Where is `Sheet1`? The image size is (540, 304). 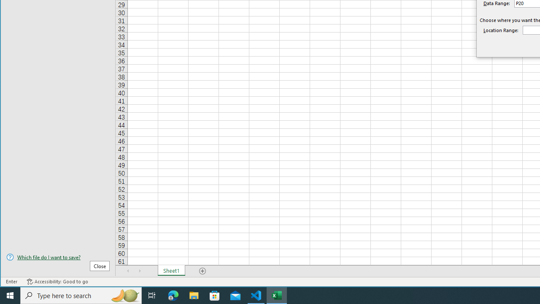
Sheet1 is located at coordinates (171, 271).